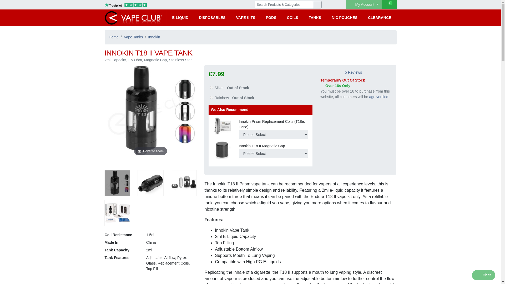 Image resolution: width=505 pixels, height=284 pixels. Describe the element at coordinates (389, 4) in the screenshot. I see `0` at that location.